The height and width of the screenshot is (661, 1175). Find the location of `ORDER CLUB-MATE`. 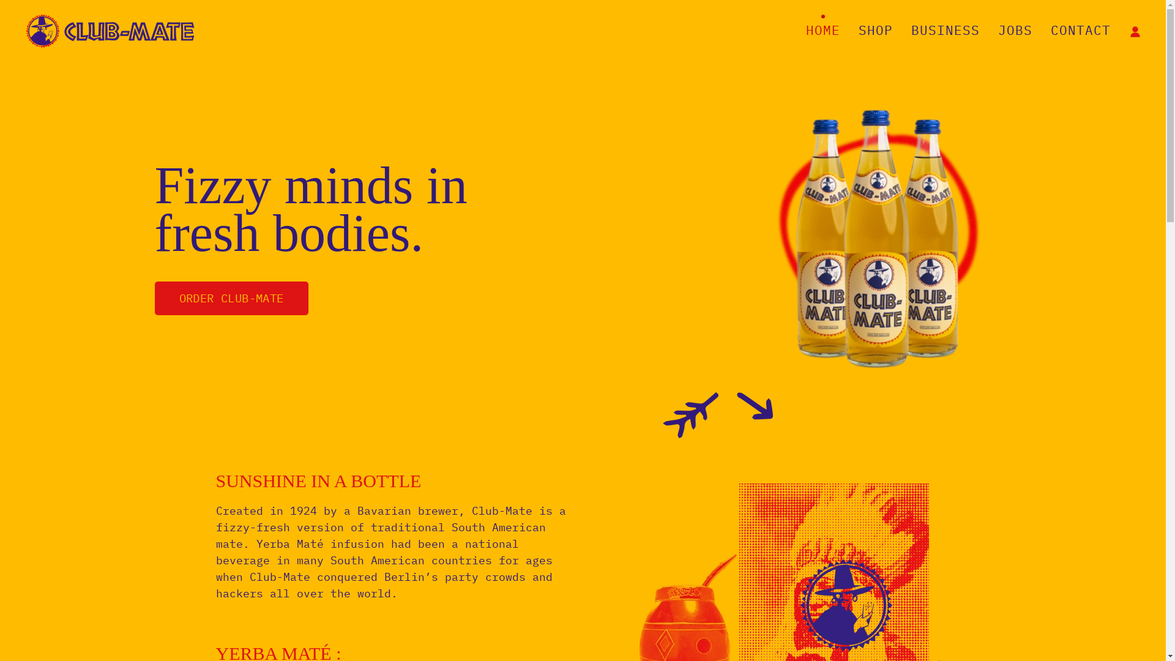

ORDER CLUB-MATE is located at coordinates (231, 299).